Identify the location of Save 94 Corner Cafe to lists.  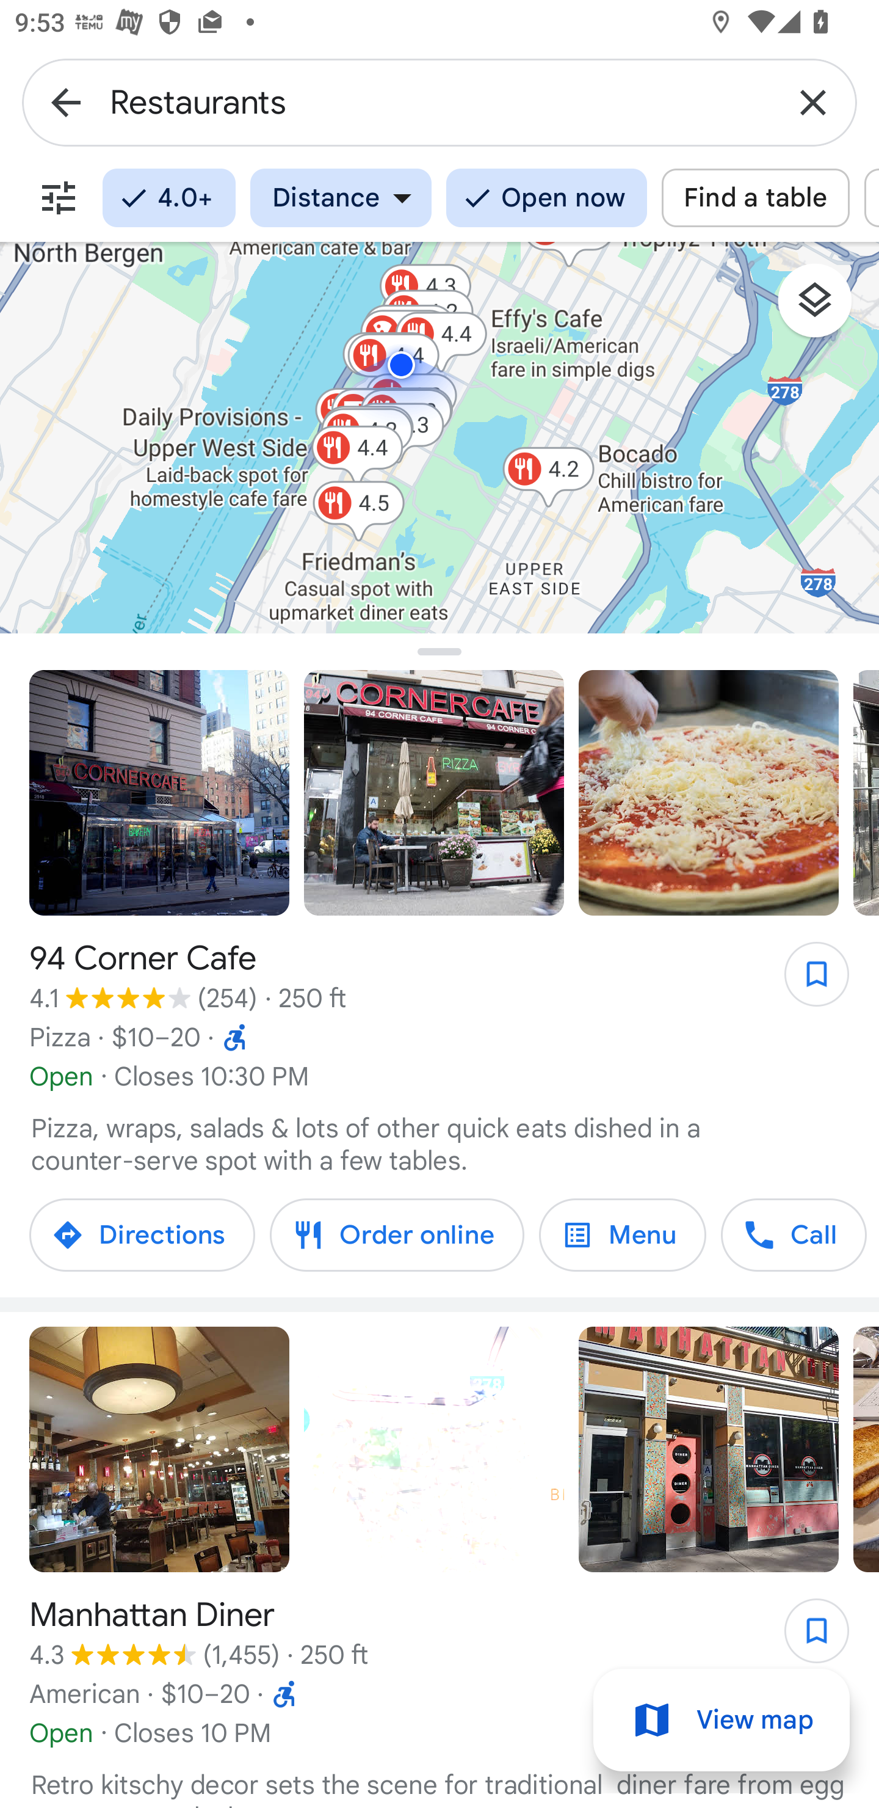
(806, 982).